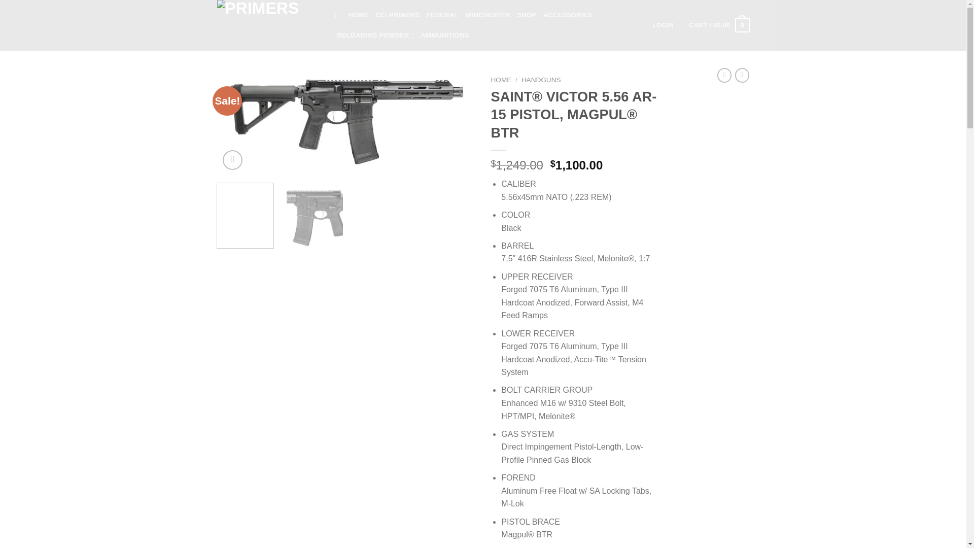  What do you see at coordinates (375, 35) in the screenshot?
I see `RELOADING POWDER` at bounding box center [375, 35].